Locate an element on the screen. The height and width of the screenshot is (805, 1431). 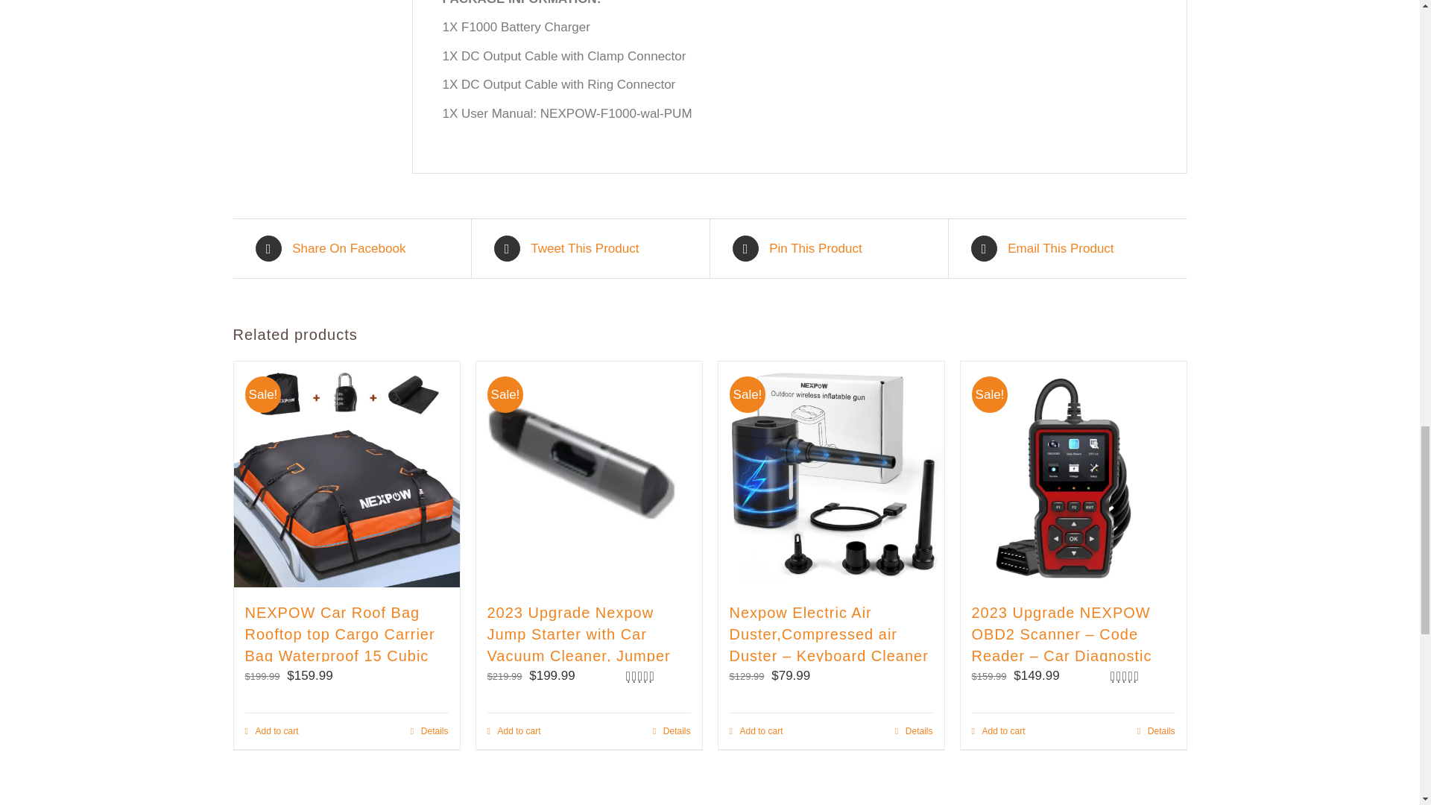
Add to cart is located at coordinates (271, 731).